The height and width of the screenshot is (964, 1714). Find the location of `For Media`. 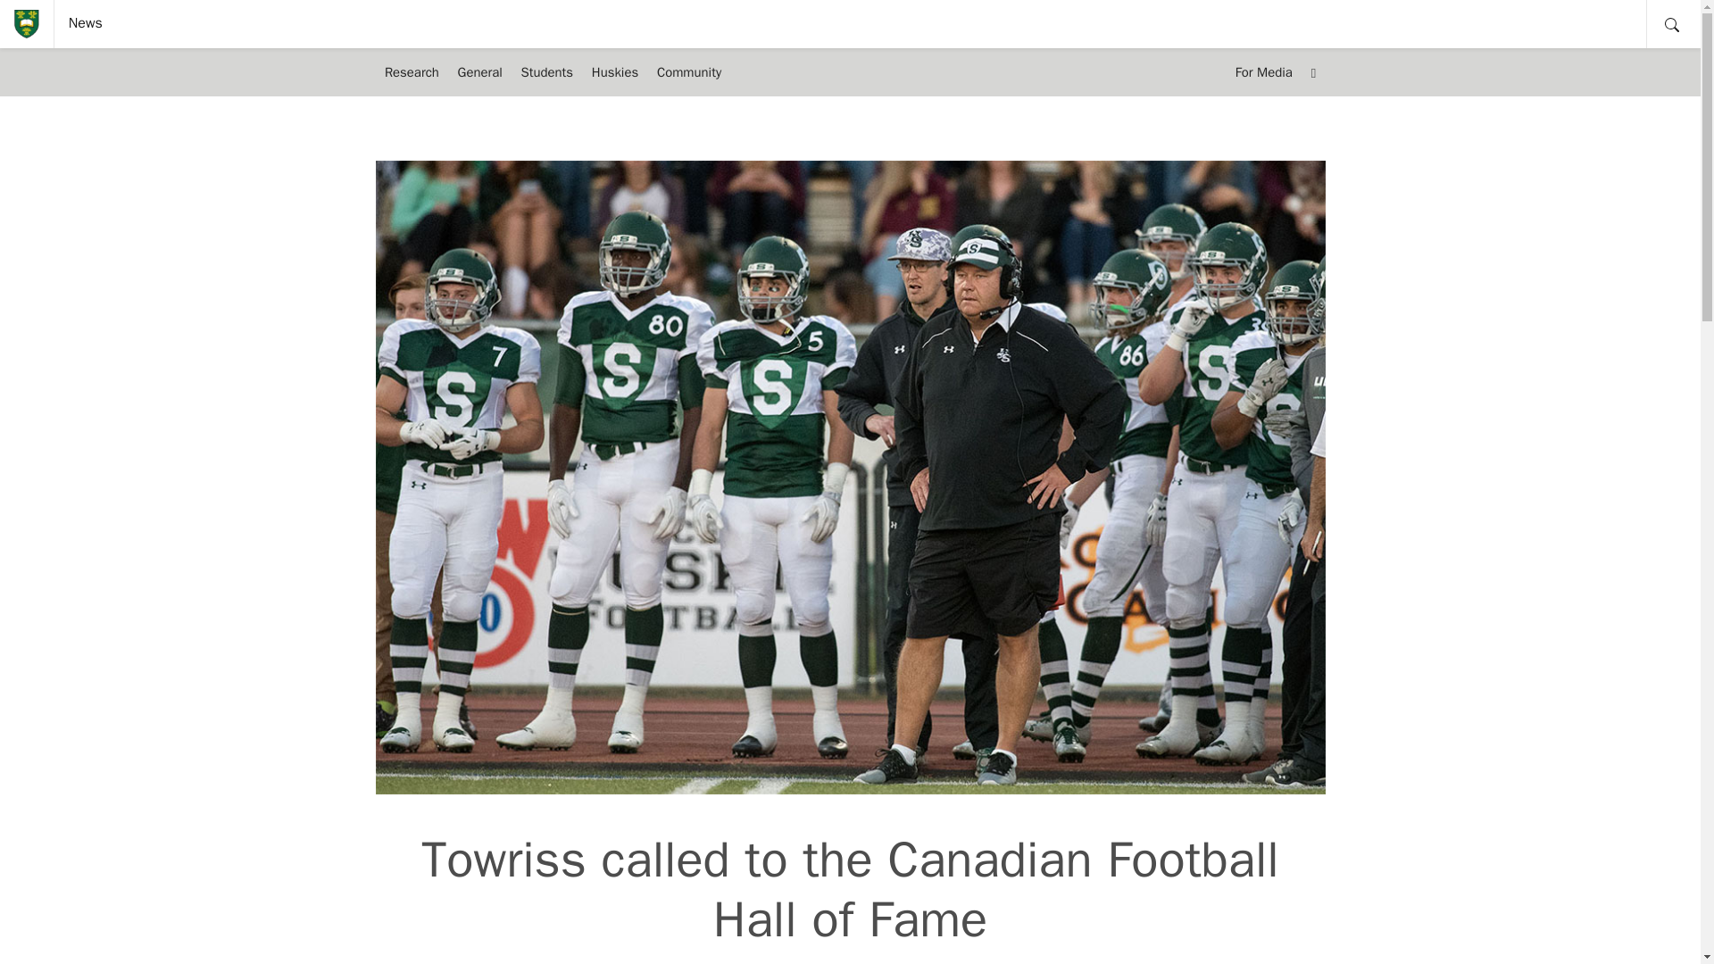

For Media is located at coordinates (1262, 72).